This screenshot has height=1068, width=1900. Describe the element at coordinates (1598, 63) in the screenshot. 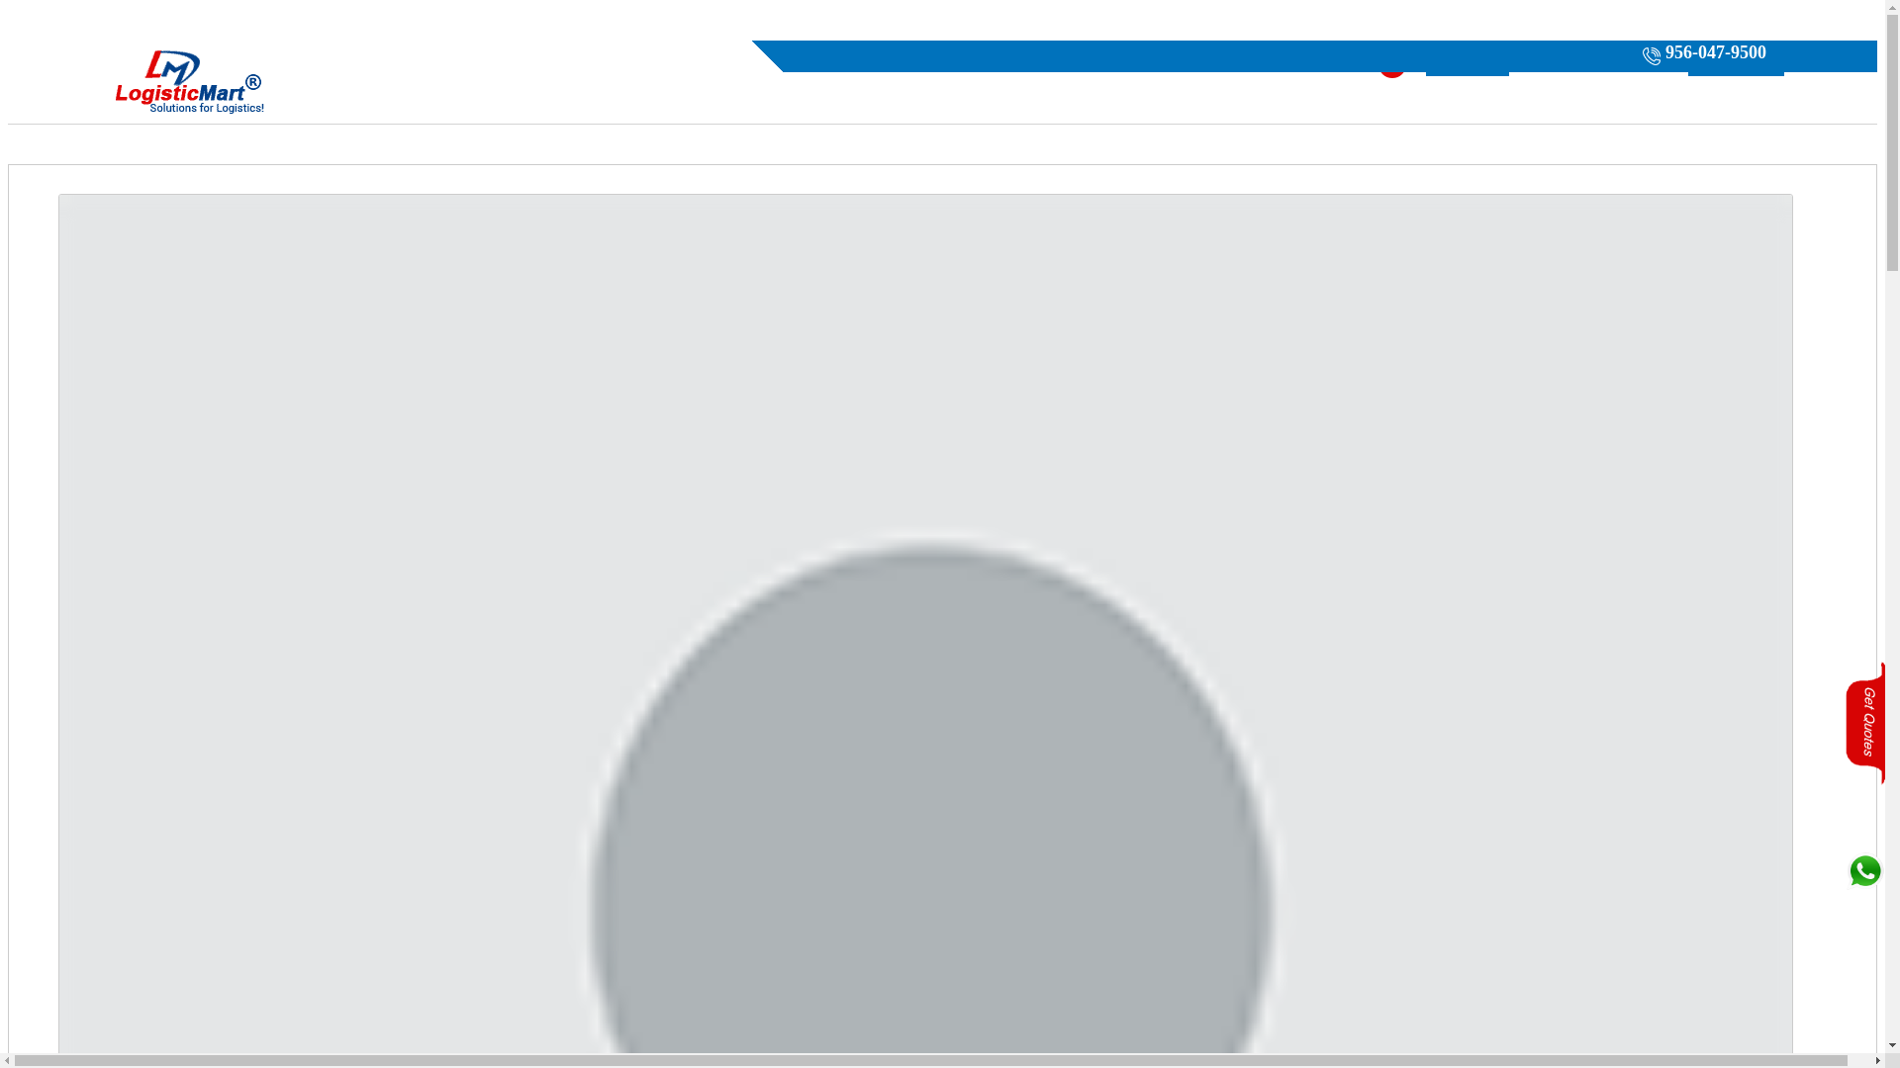

I see `Join as a Professional` at that location.